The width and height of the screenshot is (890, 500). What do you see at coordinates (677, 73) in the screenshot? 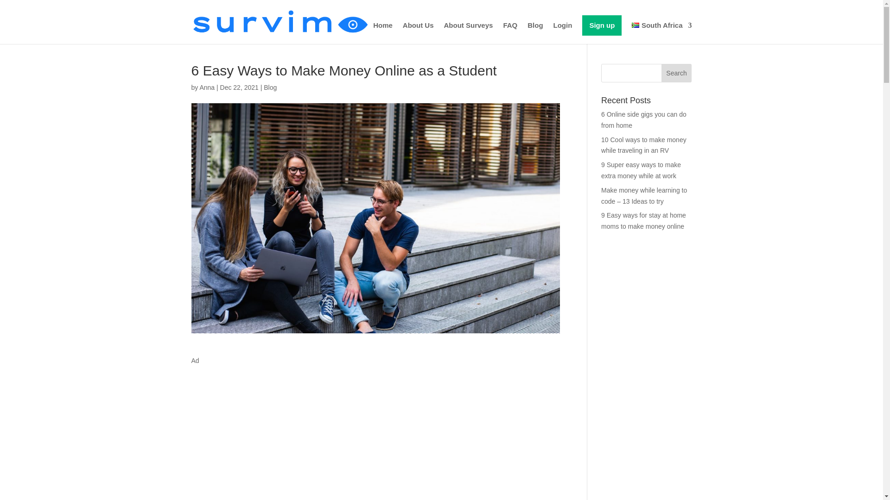
I see `Search` at bounding box center [677, 73].